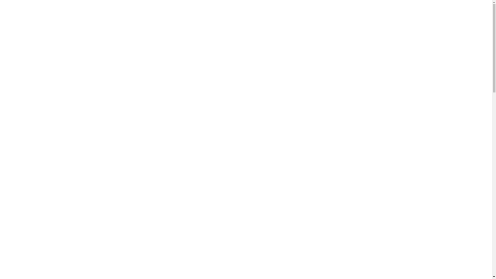 This screenshot has height=279, width=496. What do you see at coordinates (34, 221) in the screenshot?
I see `Mitglied werden` at bounding box center [34, 221].